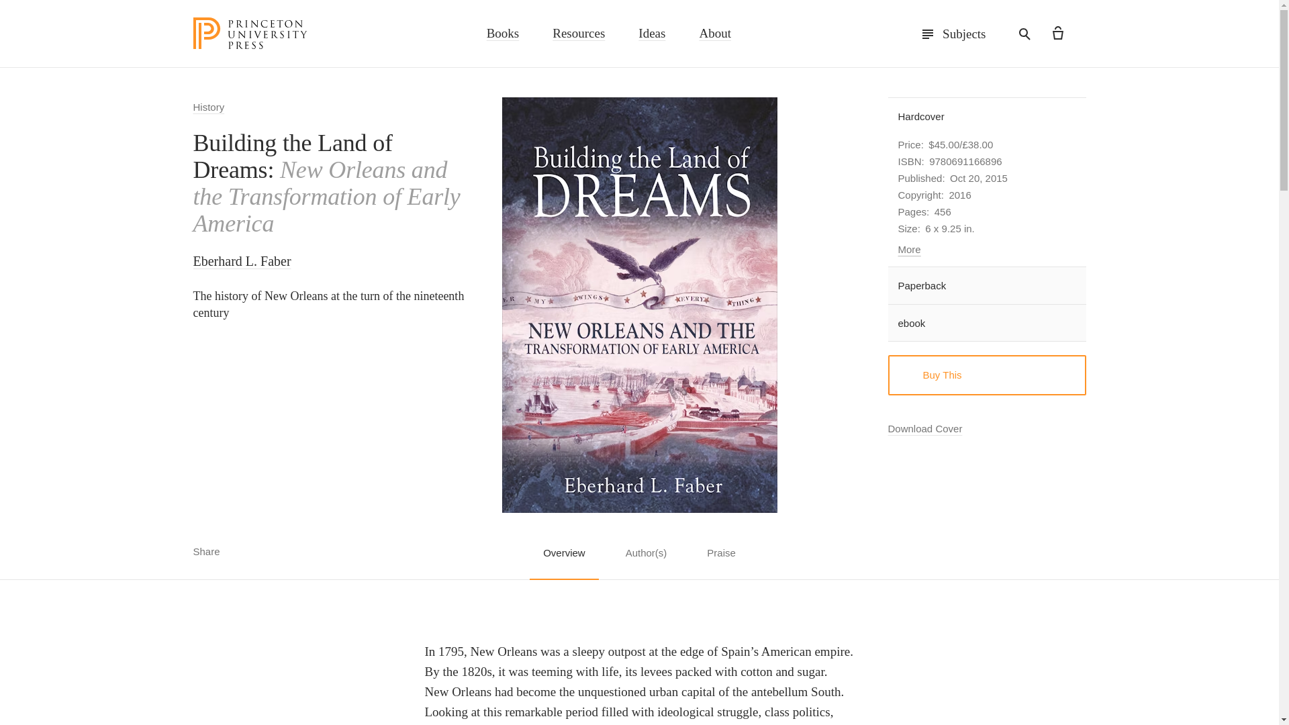 The image size is (1289, 725). Describe the element at coordinates (986, 375) in the screenshot. I see `Buy This` at that location.